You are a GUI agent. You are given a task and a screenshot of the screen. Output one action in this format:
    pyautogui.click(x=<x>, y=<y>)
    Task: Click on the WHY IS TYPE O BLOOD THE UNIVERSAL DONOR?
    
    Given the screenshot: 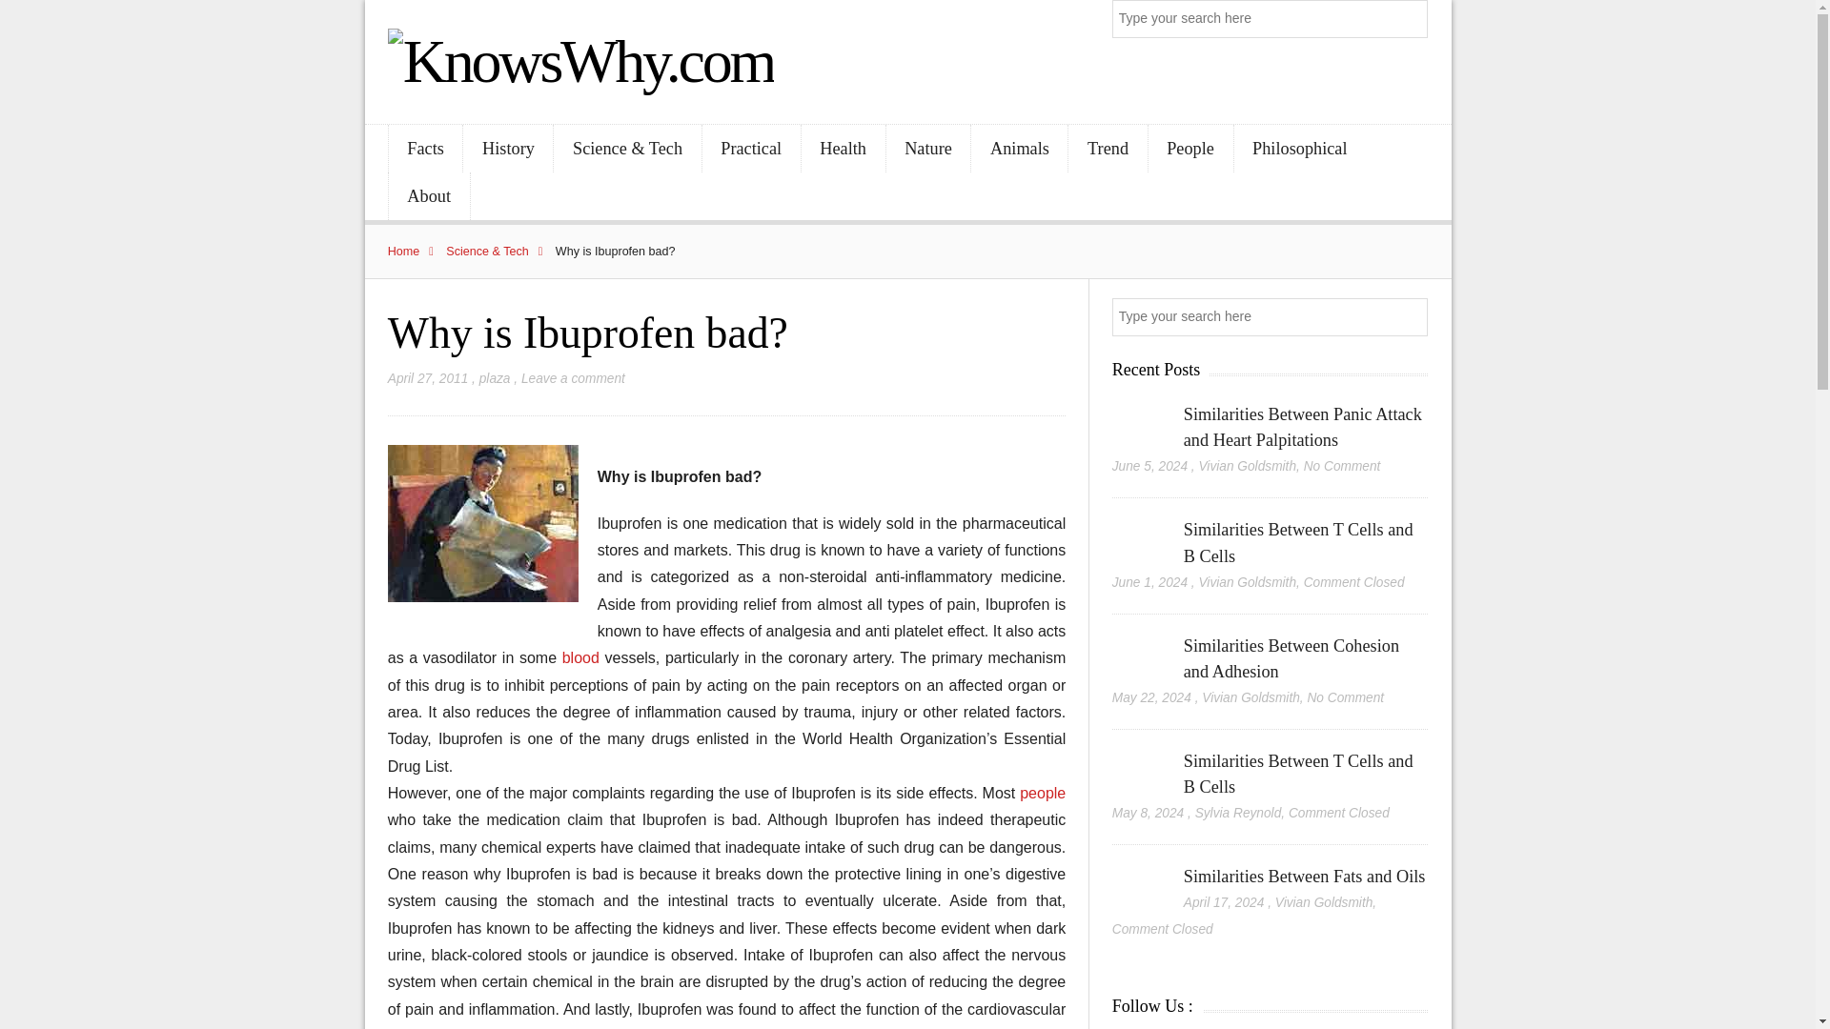 What is the action you would take?
    pyautogui.click(x=583, y=657)
    